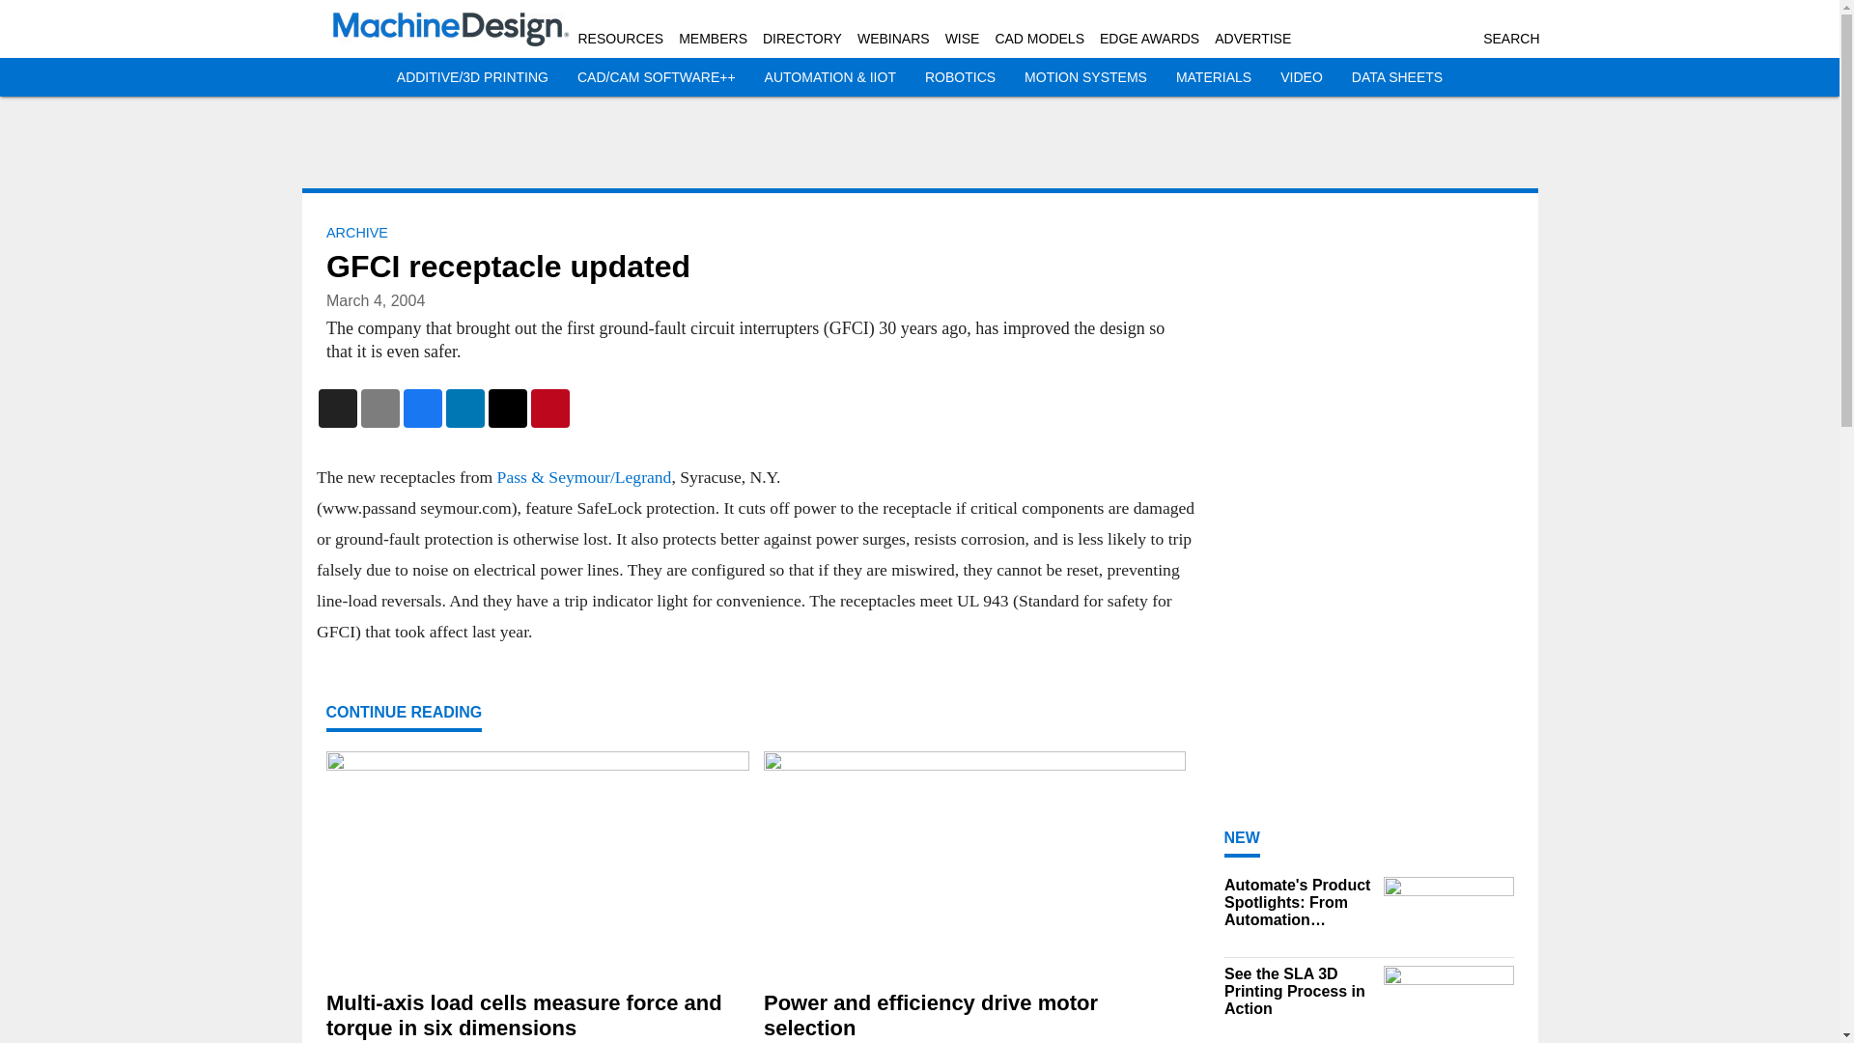 The height and width of the screenshot is (1043, 1854). I want to click on SEARCH, so click(1510, 39).